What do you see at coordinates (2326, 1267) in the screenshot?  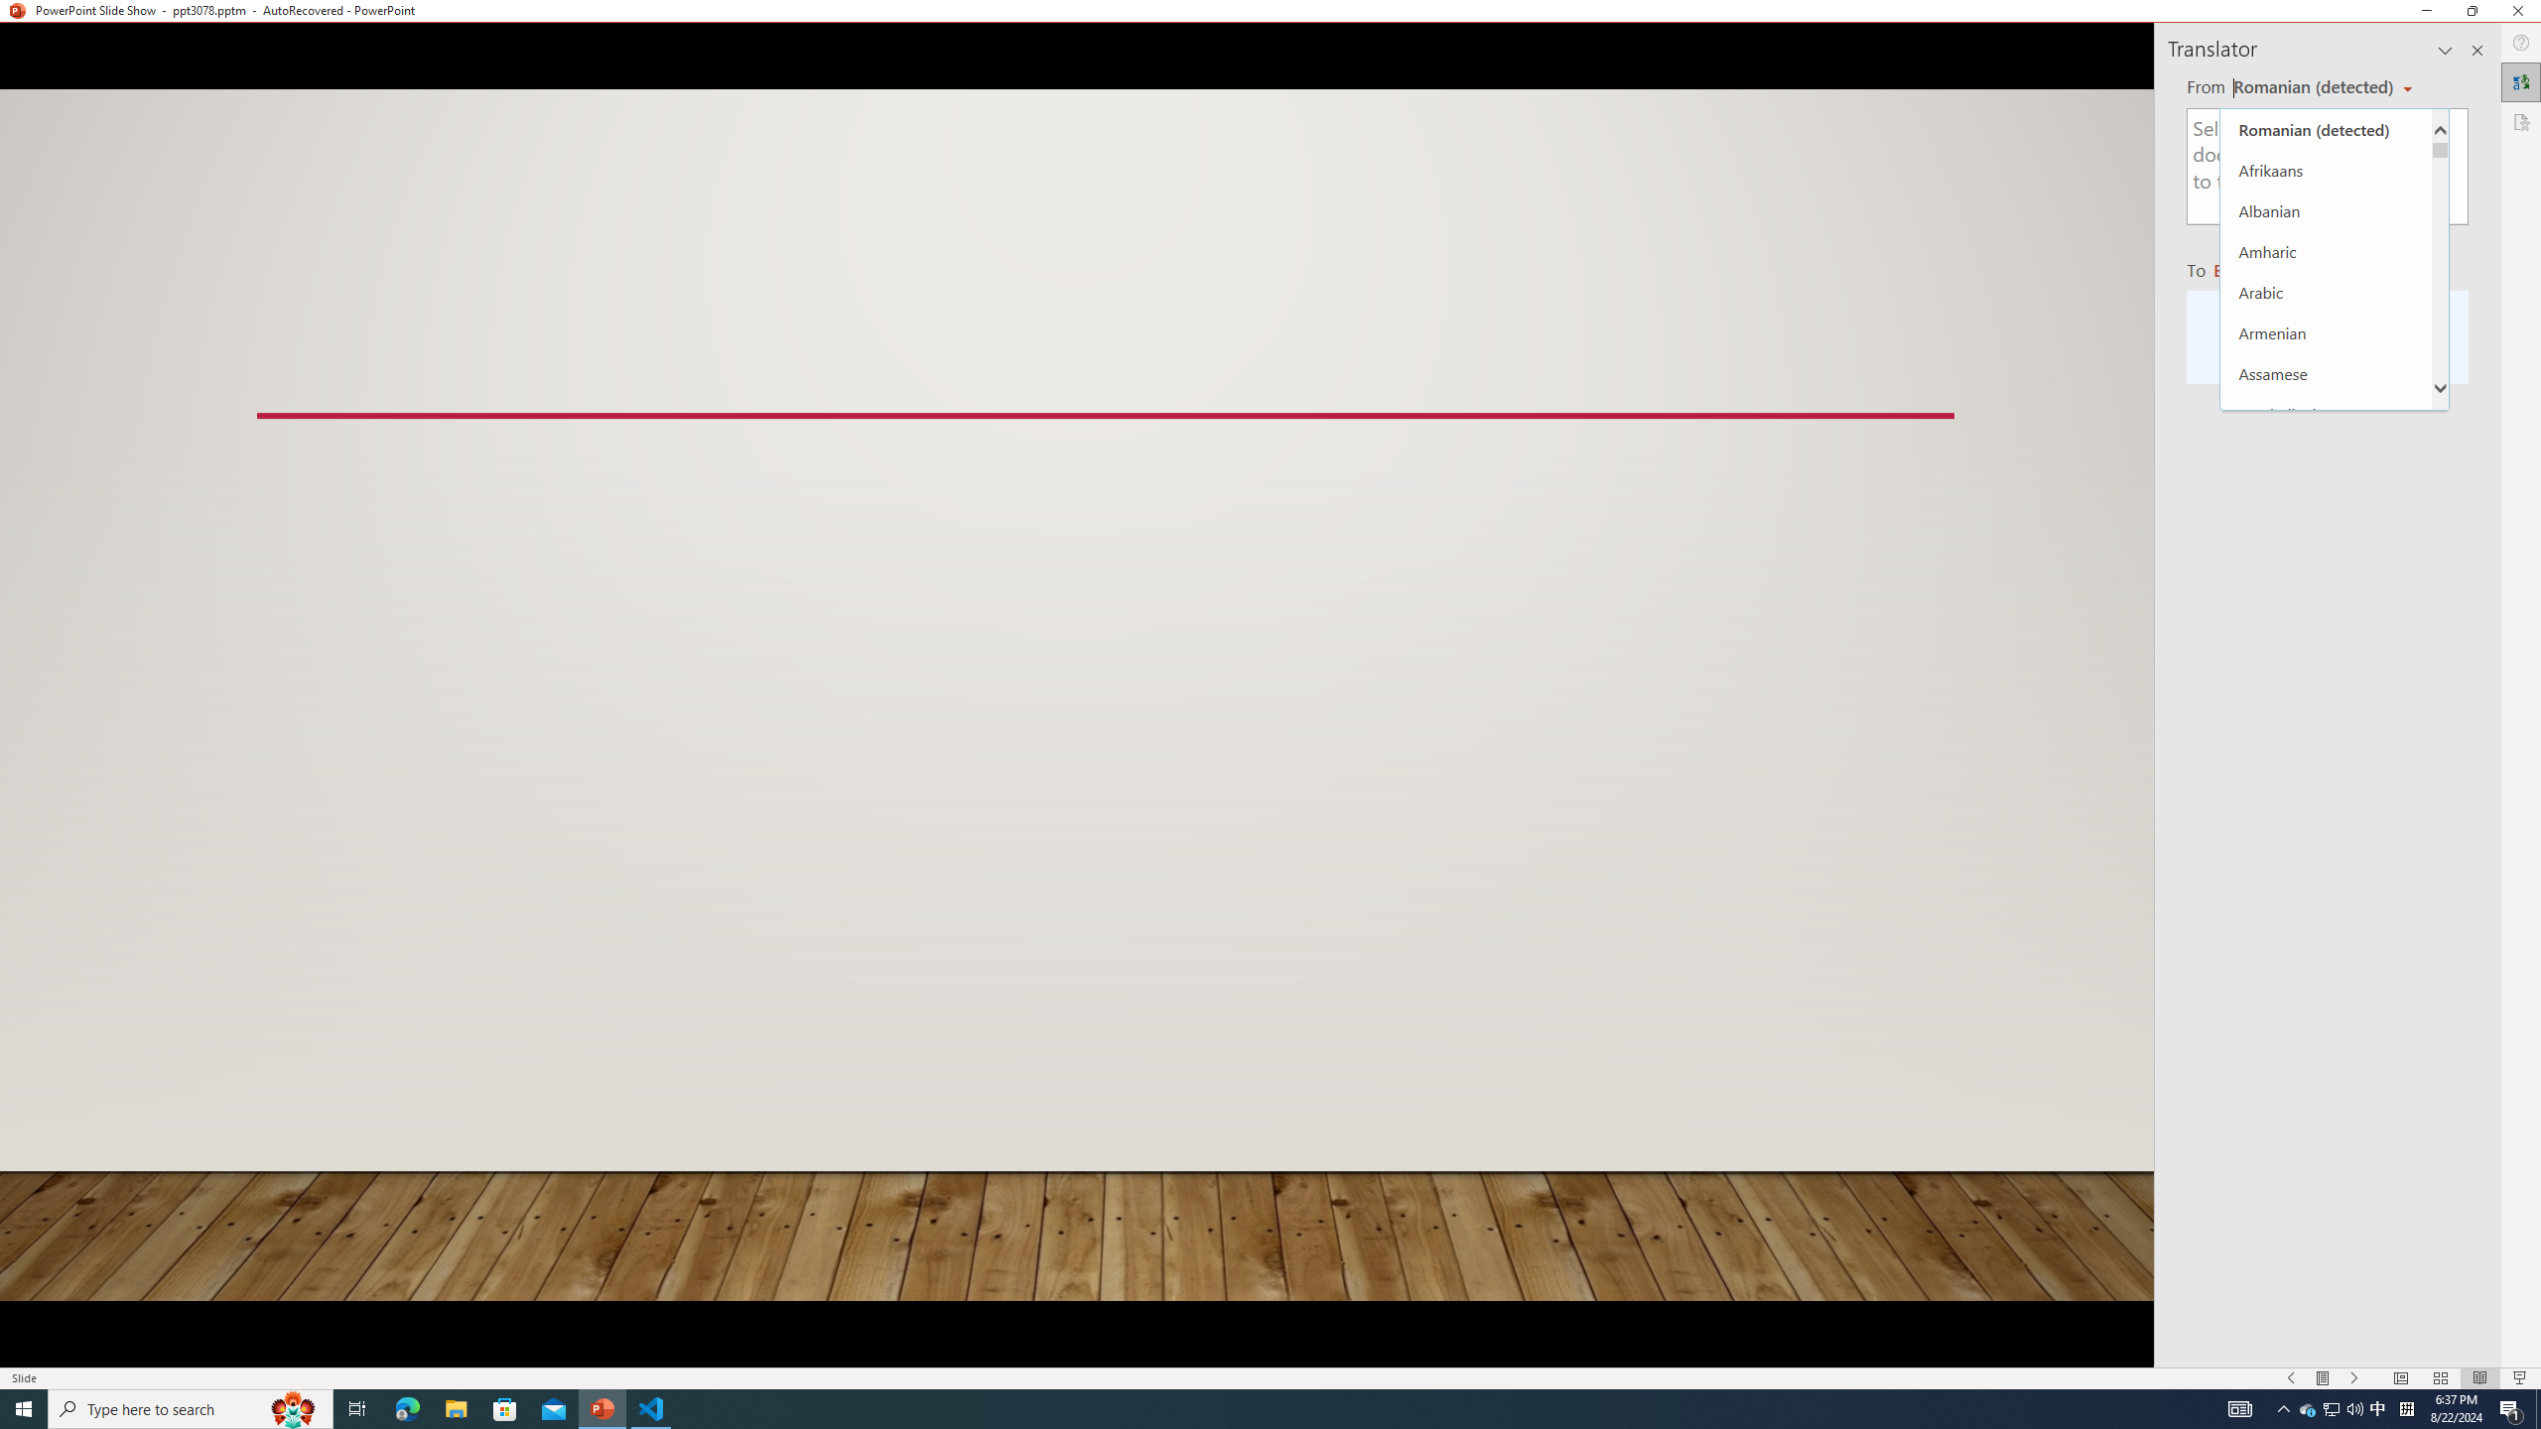 I see `English` at bounding box center [2326, 1267].